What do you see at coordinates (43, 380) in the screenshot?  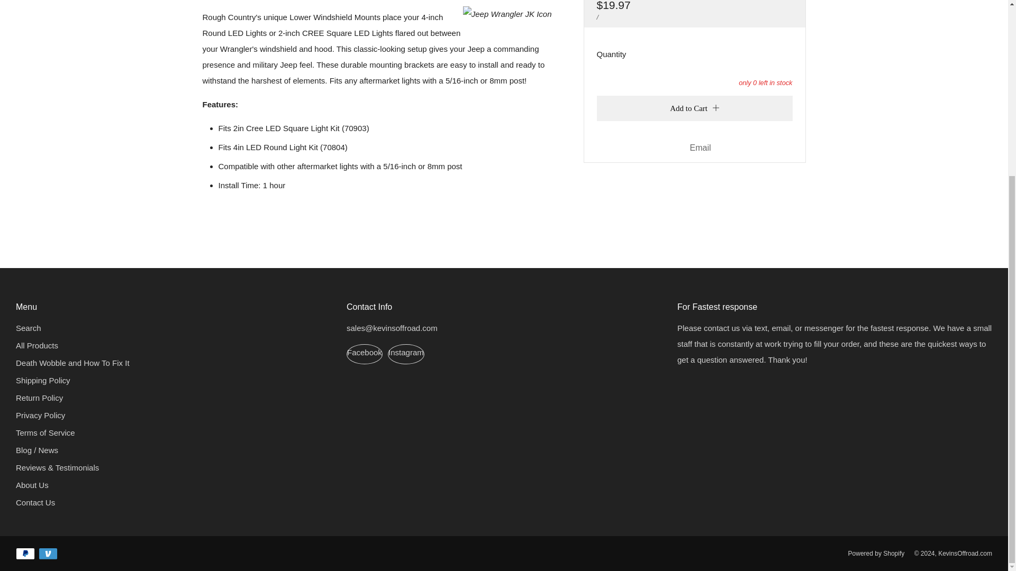 I see `Shipping Policy` at bounding box center [43, 380].